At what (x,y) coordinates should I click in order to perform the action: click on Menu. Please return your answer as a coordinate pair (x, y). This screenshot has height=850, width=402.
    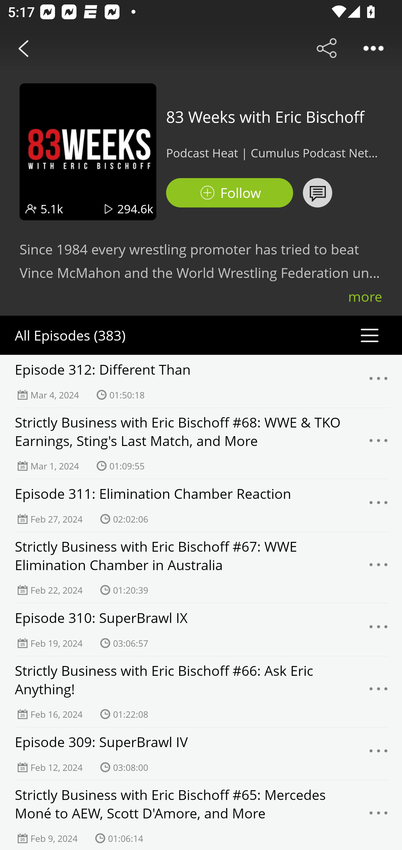
    Looking at the image, I should click on (379, 816).